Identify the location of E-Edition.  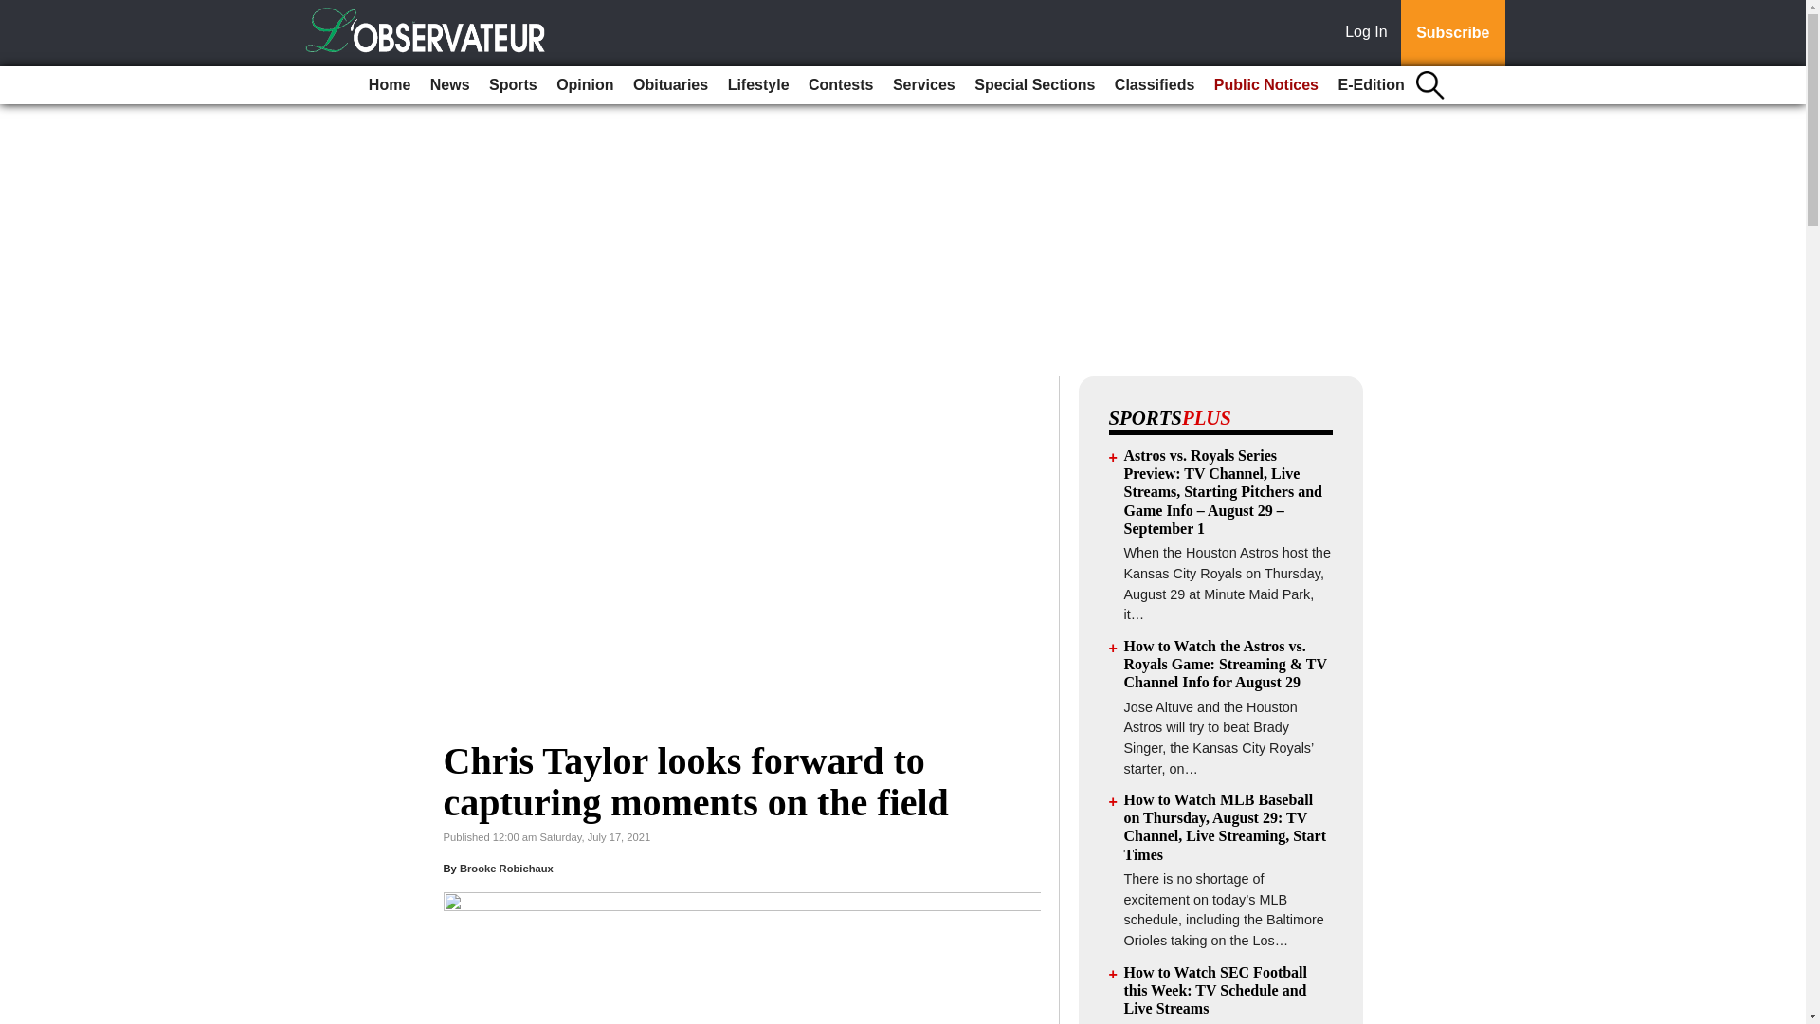
(1371, 85).